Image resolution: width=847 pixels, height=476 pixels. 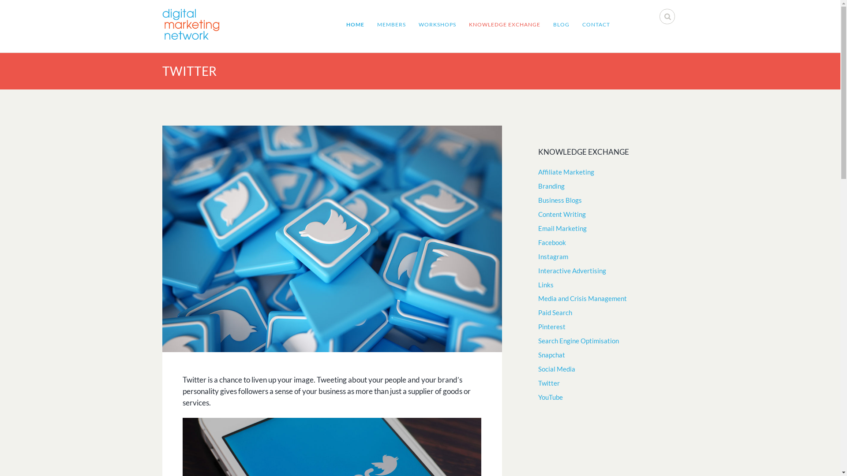 What do you see at coordinates (505, 25) in the screenshot?
I see `KNOWLEDGE EXCHANGE` at bounding box center [505, 25].